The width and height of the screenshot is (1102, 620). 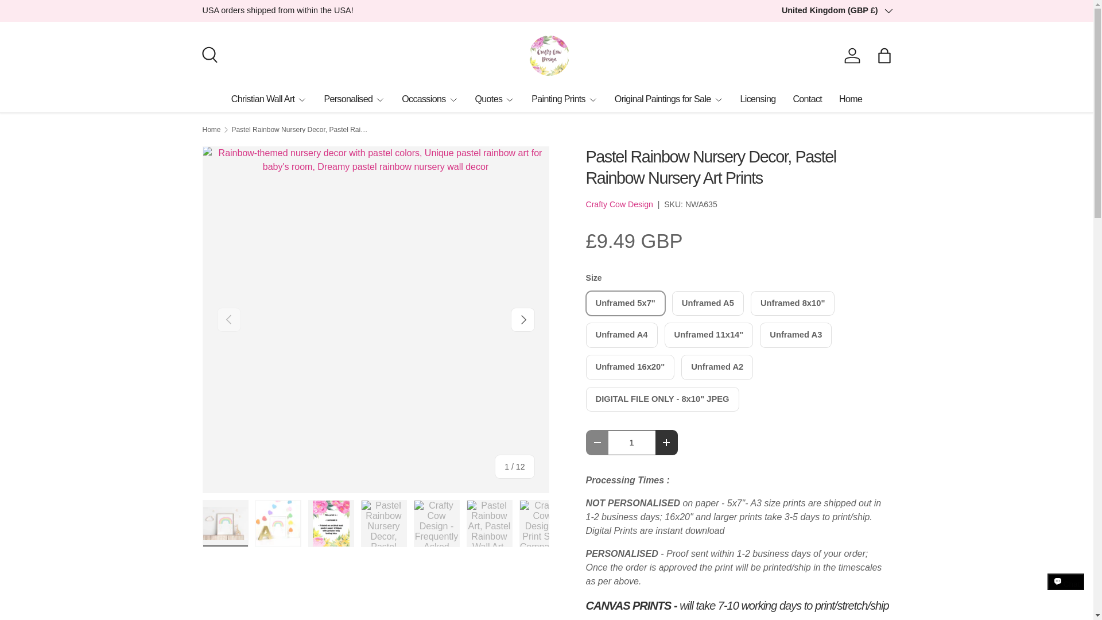 I want to click on Log in, so click(x=851, y=55).